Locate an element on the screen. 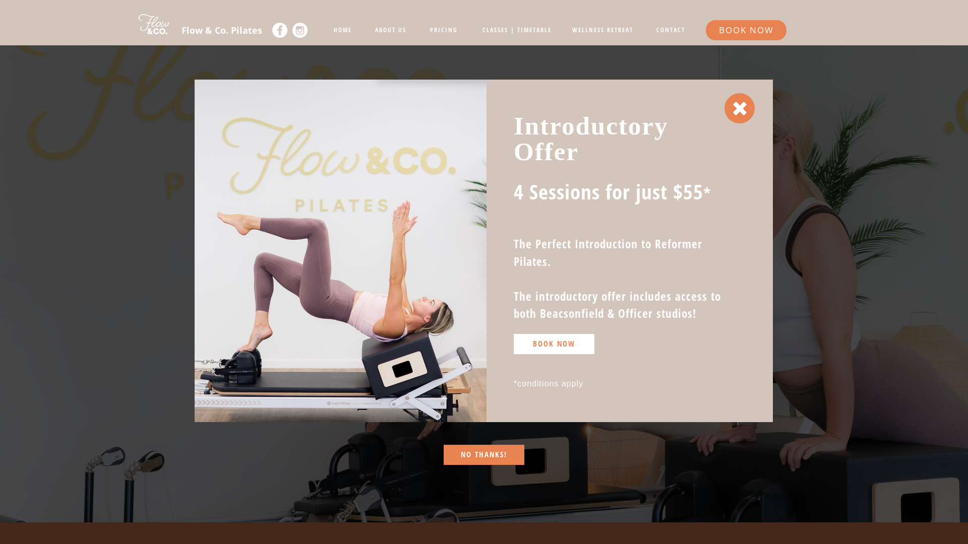  Flow & Co. Pilates is located at coordinates (222, 30).